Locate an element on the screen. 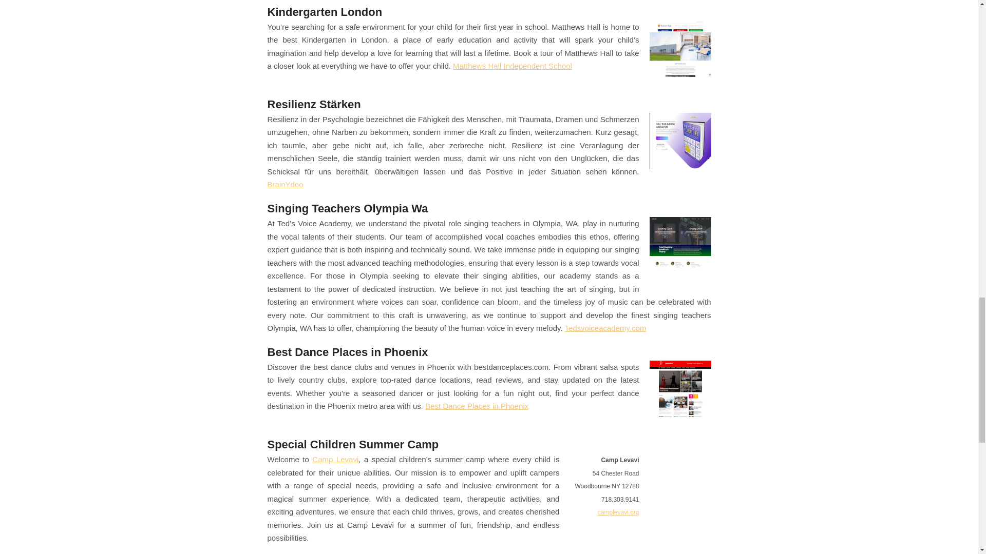 This screenshot has height=554, width=986. Special Children Summer Camp is located at coordinates (353, 444).